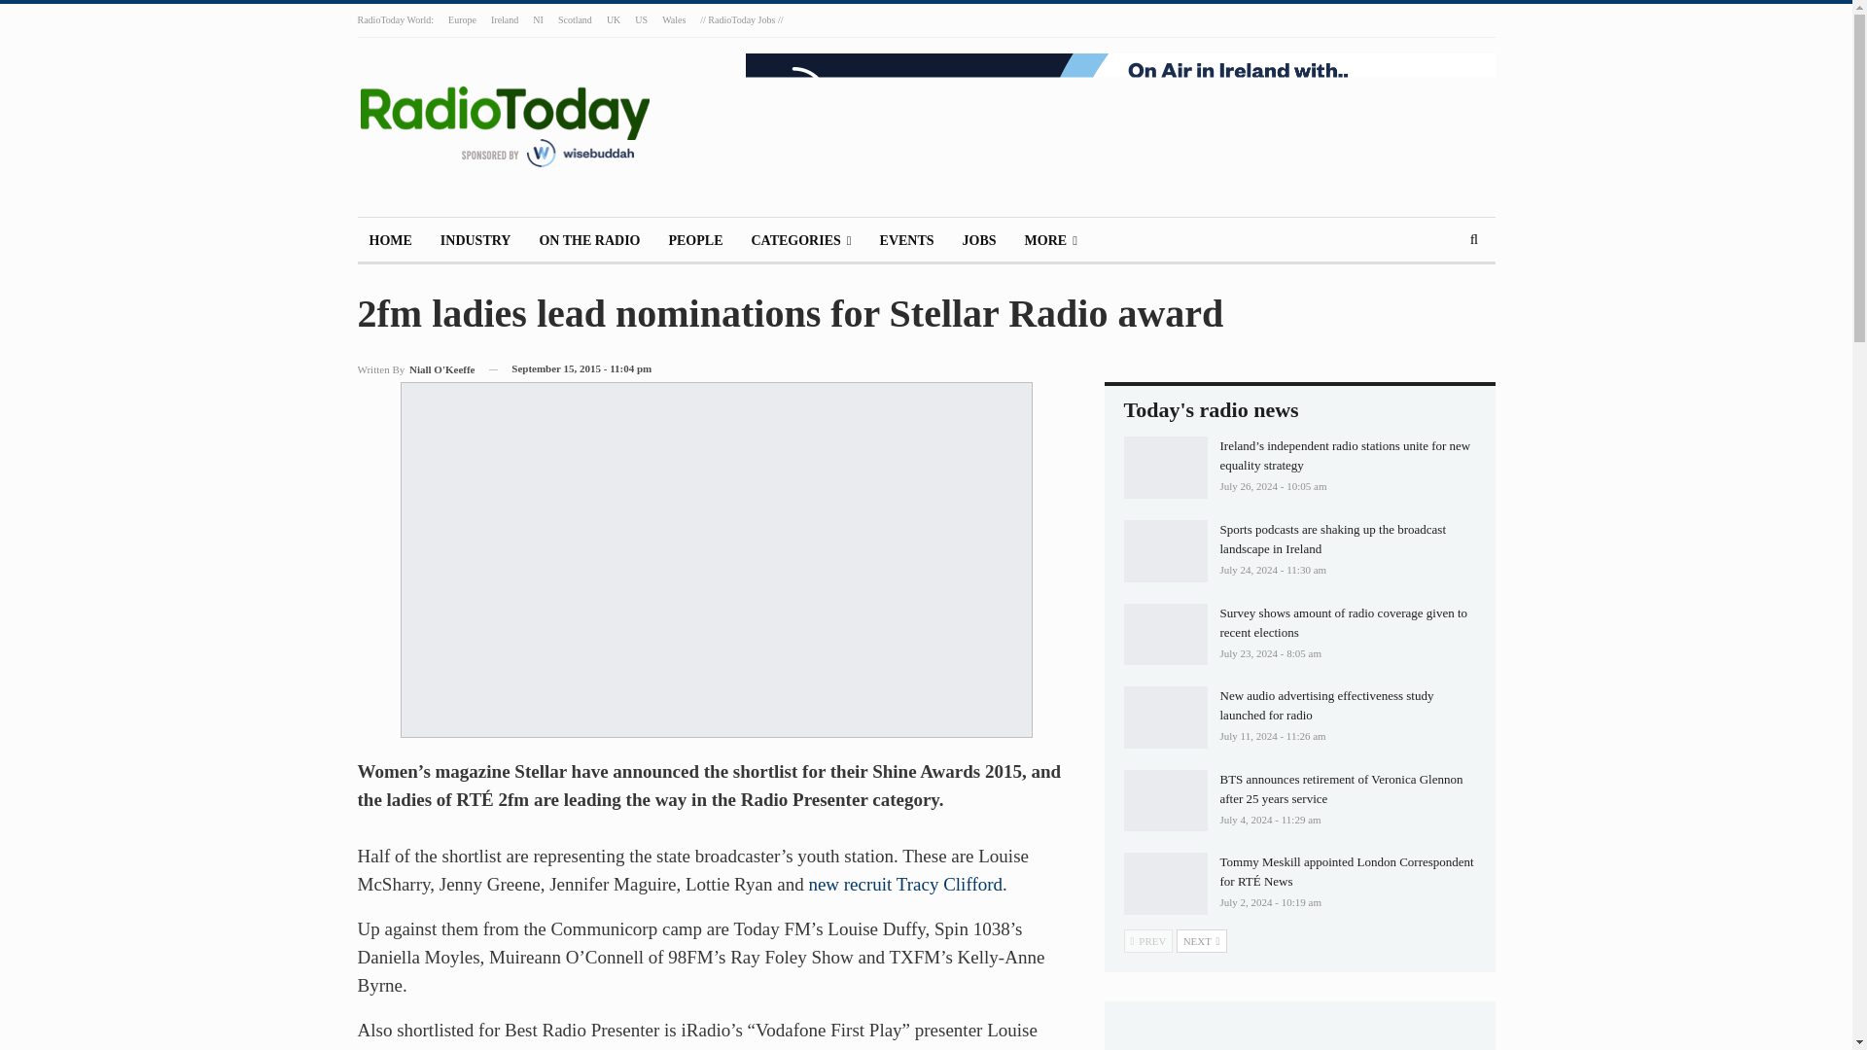 Image resolution: width=1867 pixels, height=1050 pixels. I want to click on INDUSTRY, so click(476, 241).